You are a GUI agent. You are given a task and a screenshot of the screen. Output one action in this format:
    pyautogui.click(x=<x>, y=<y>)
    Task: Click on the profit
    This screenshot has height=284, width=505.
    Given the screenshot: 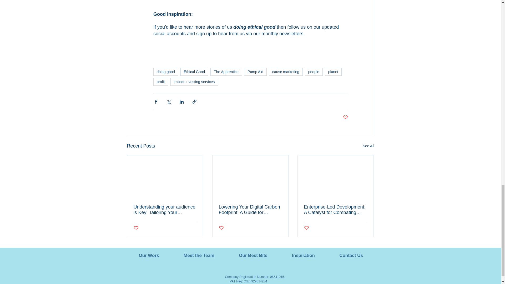 What is the action you would take?
    pyautogui.click(x=160, y=82)
    